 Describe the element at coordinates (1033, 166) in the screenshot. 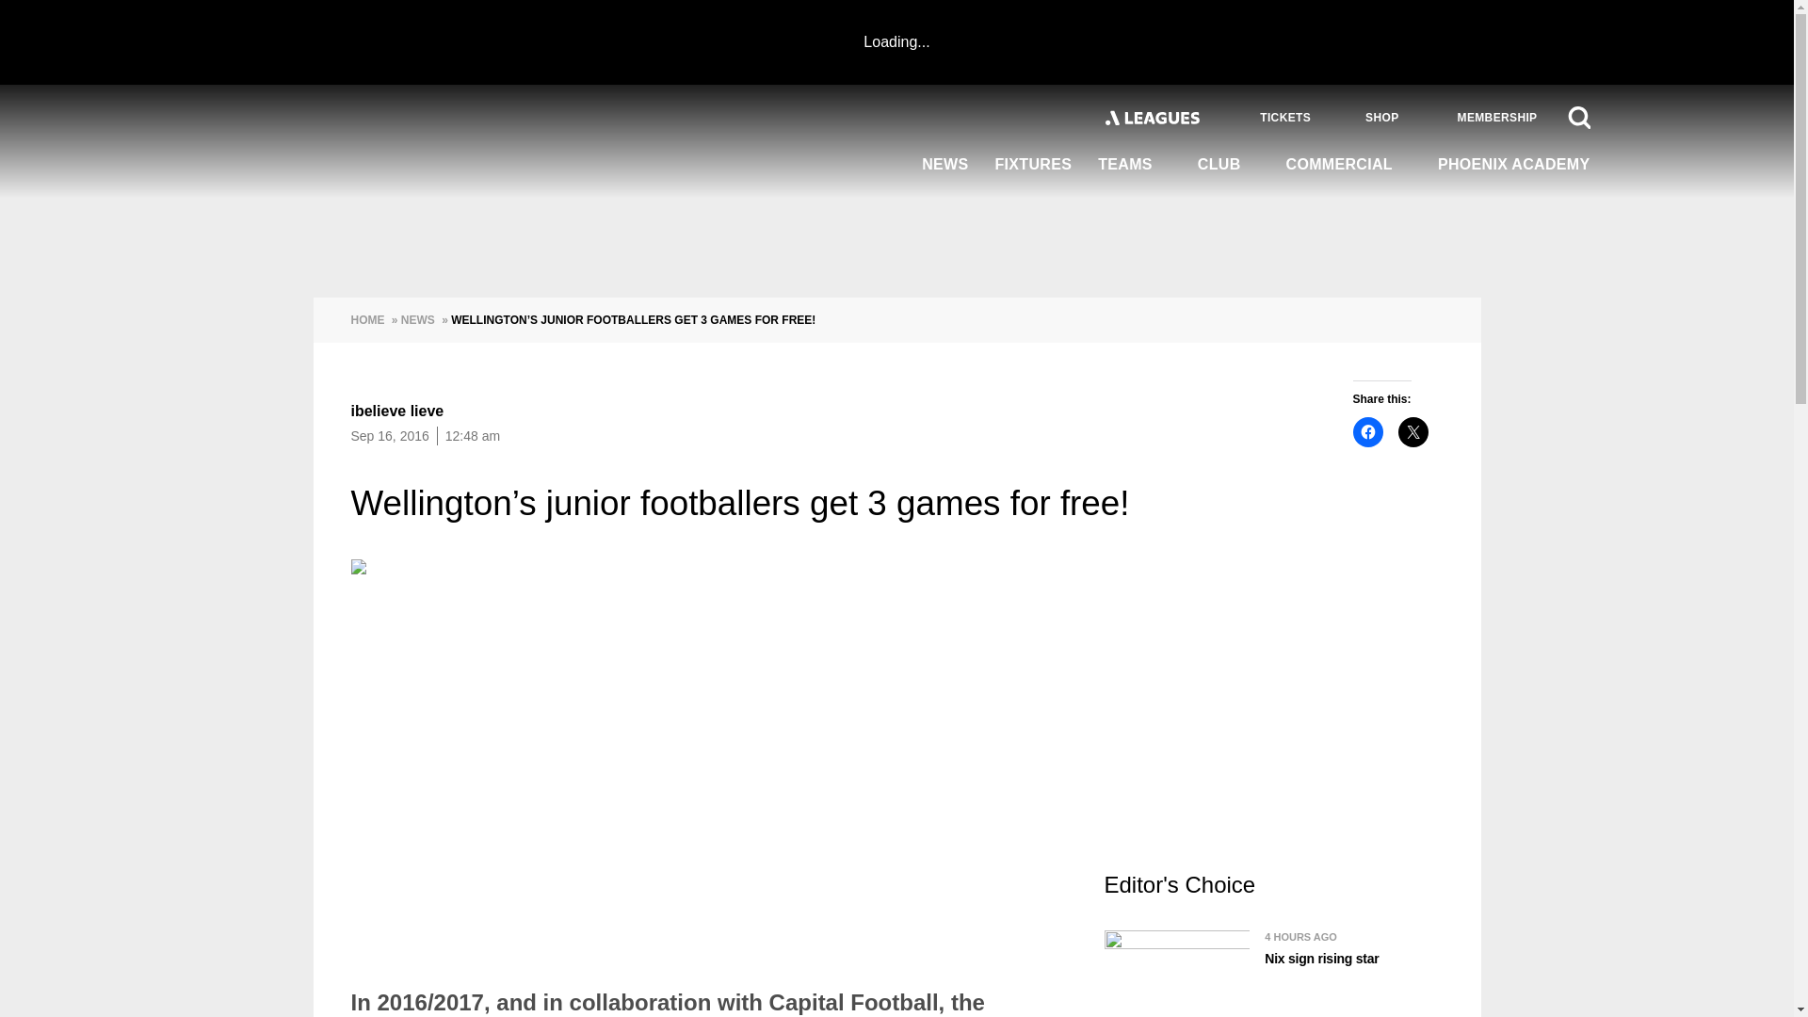

I see `FIXTURES` at that location.